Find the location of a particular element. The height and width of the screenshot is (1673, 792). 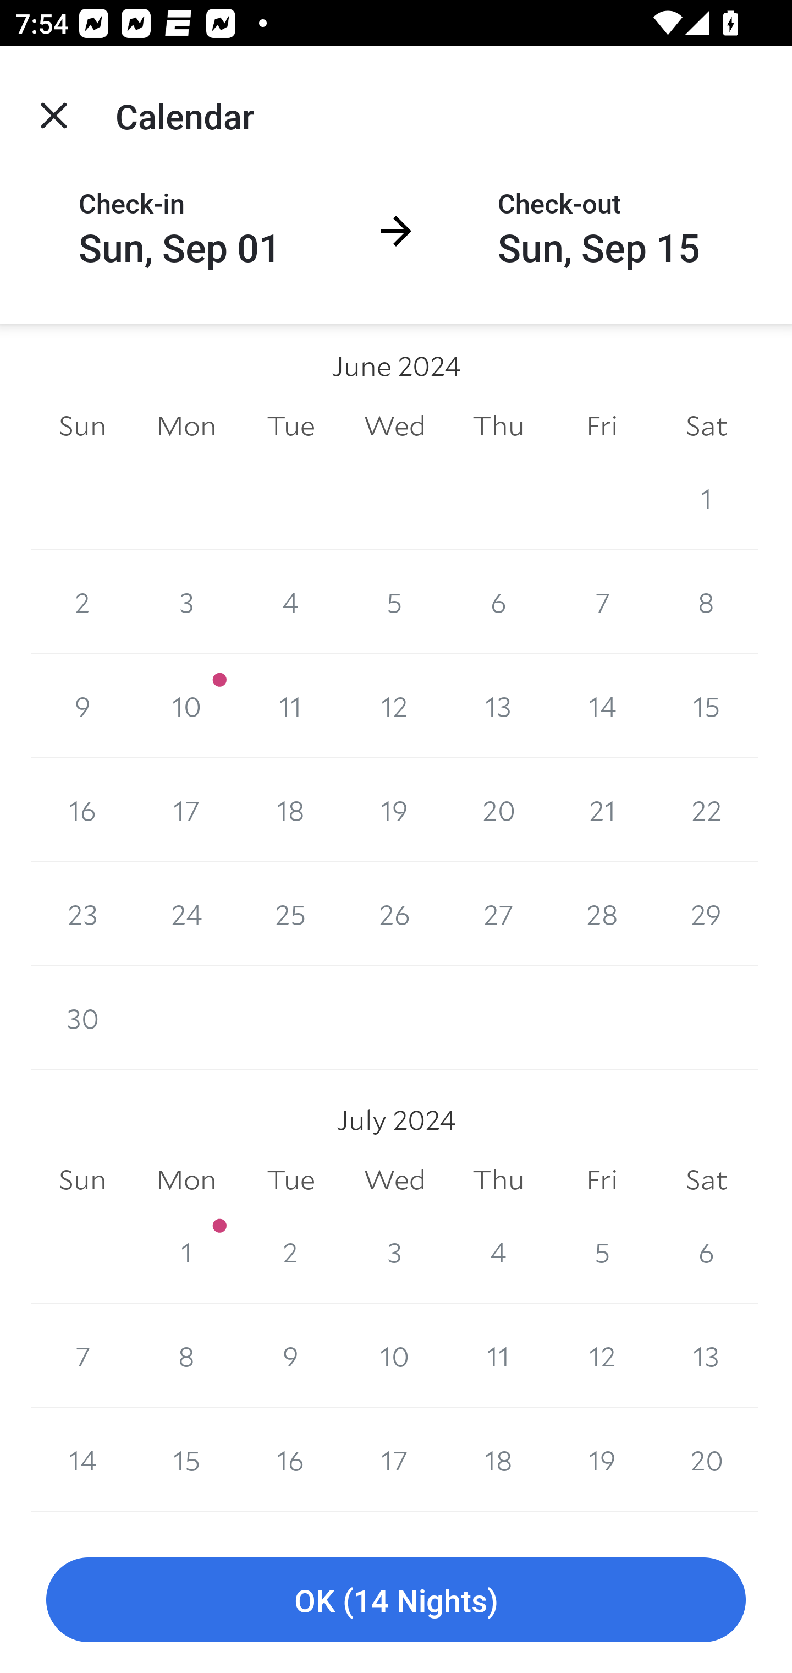

5 5 July 2024 is located at coordinates (602, 1251).